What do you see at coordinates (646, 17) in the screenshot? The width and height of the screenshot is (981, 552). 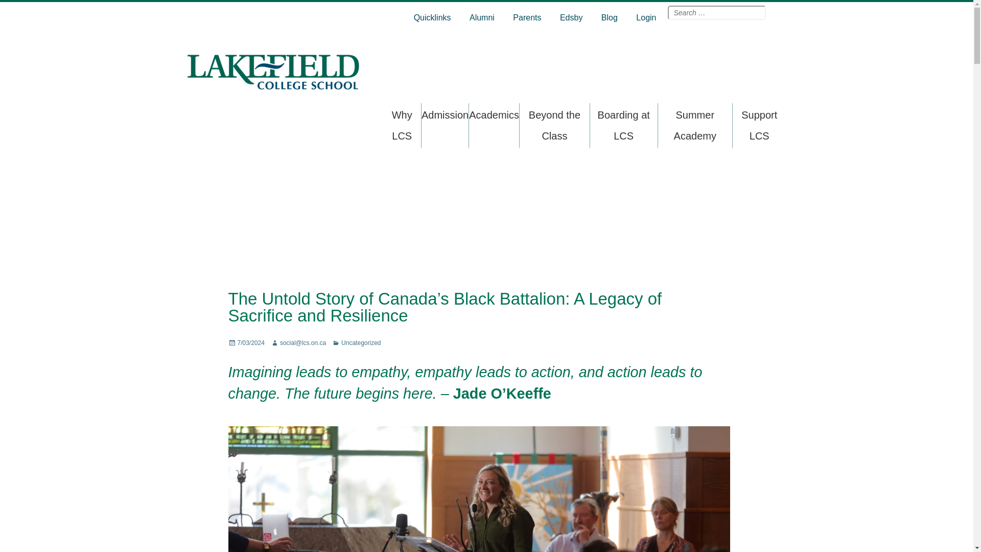 I see `Login` at bounding box center [646, 17].